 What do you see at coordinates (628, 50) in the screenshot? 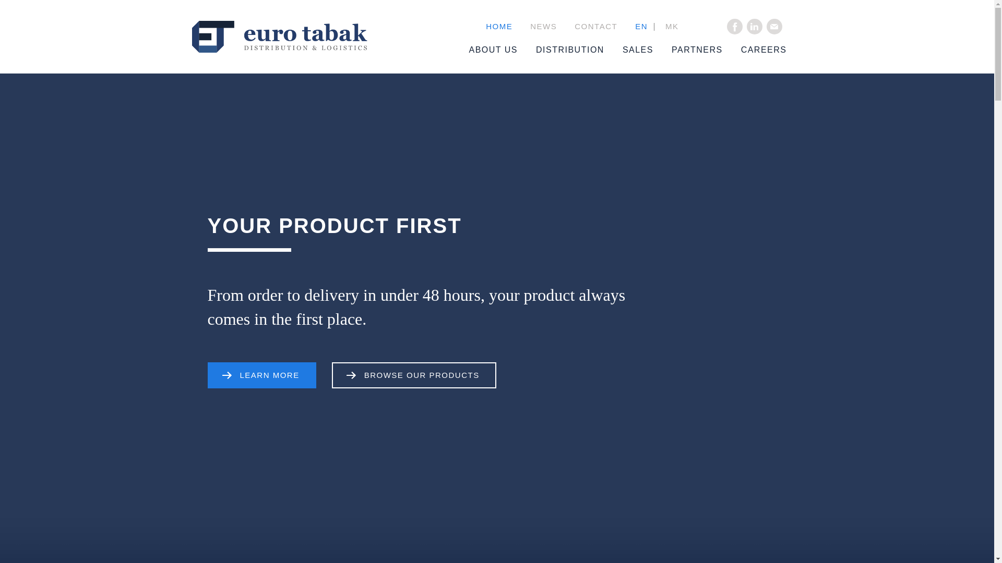
I see `SALES` at bounding box center [628, 50].